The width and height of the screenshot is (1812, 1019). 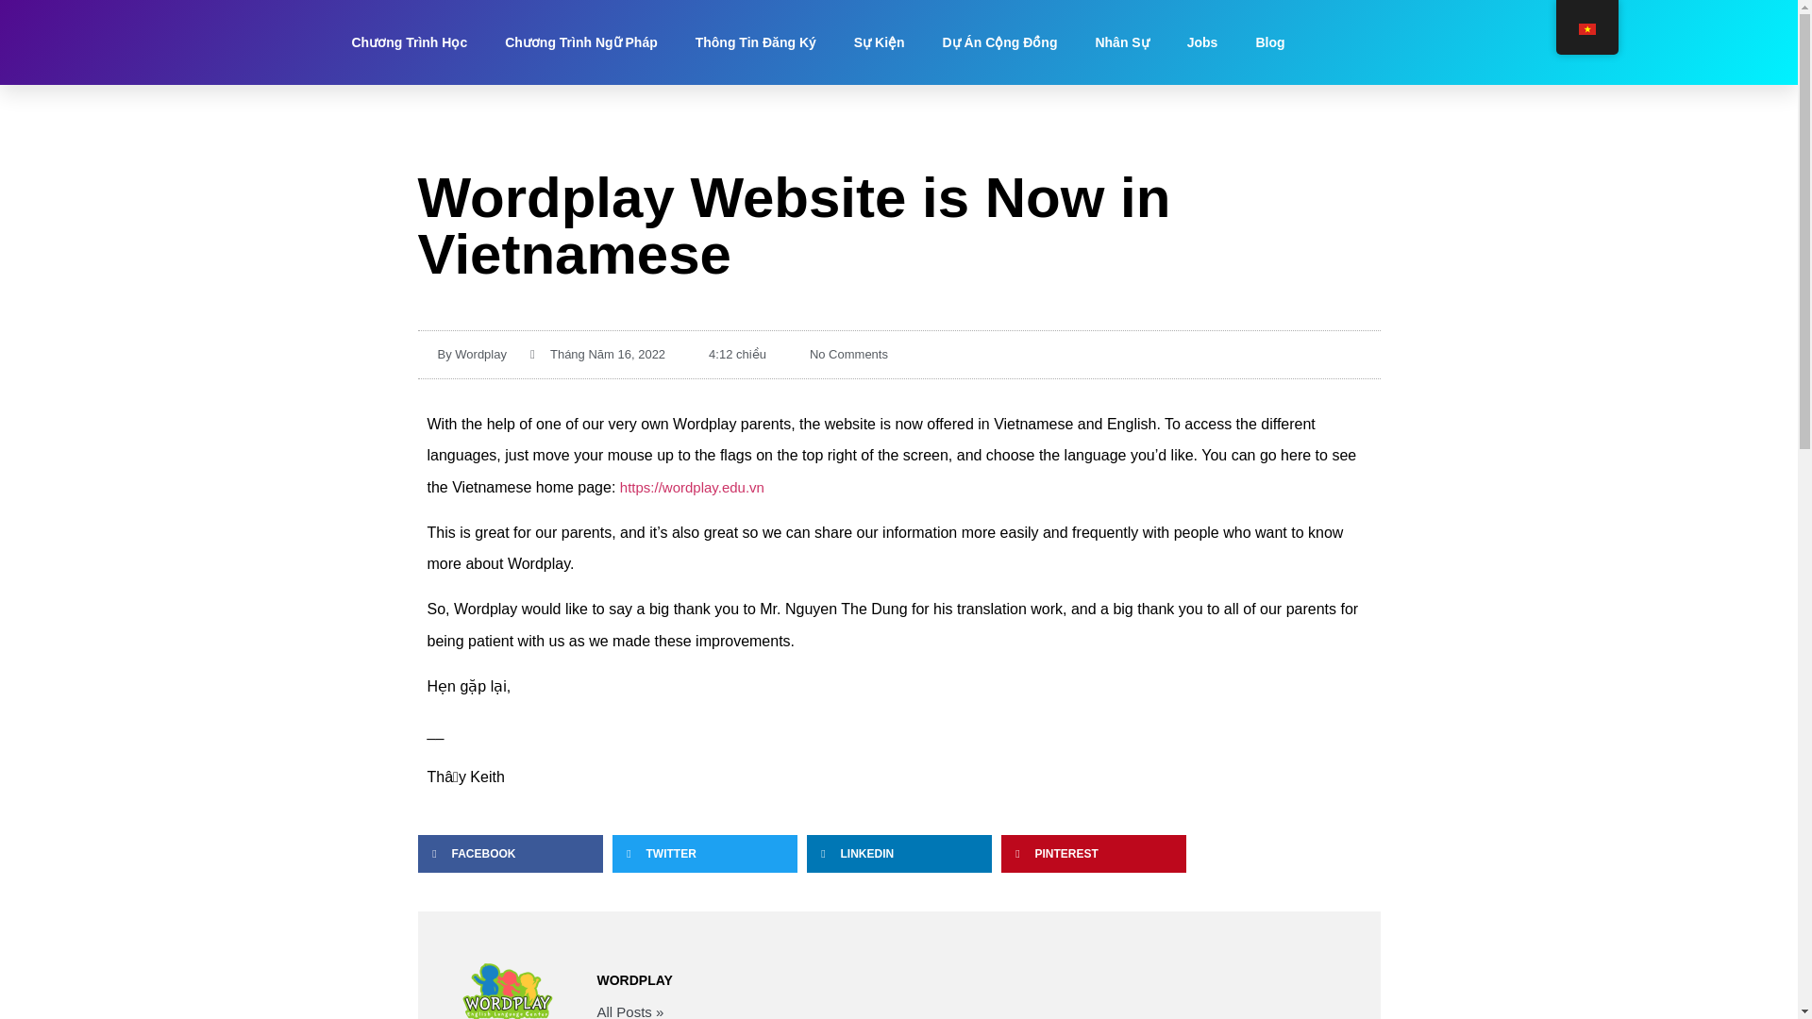 I want to click on By Wordplay, so click(x=461, y=355).